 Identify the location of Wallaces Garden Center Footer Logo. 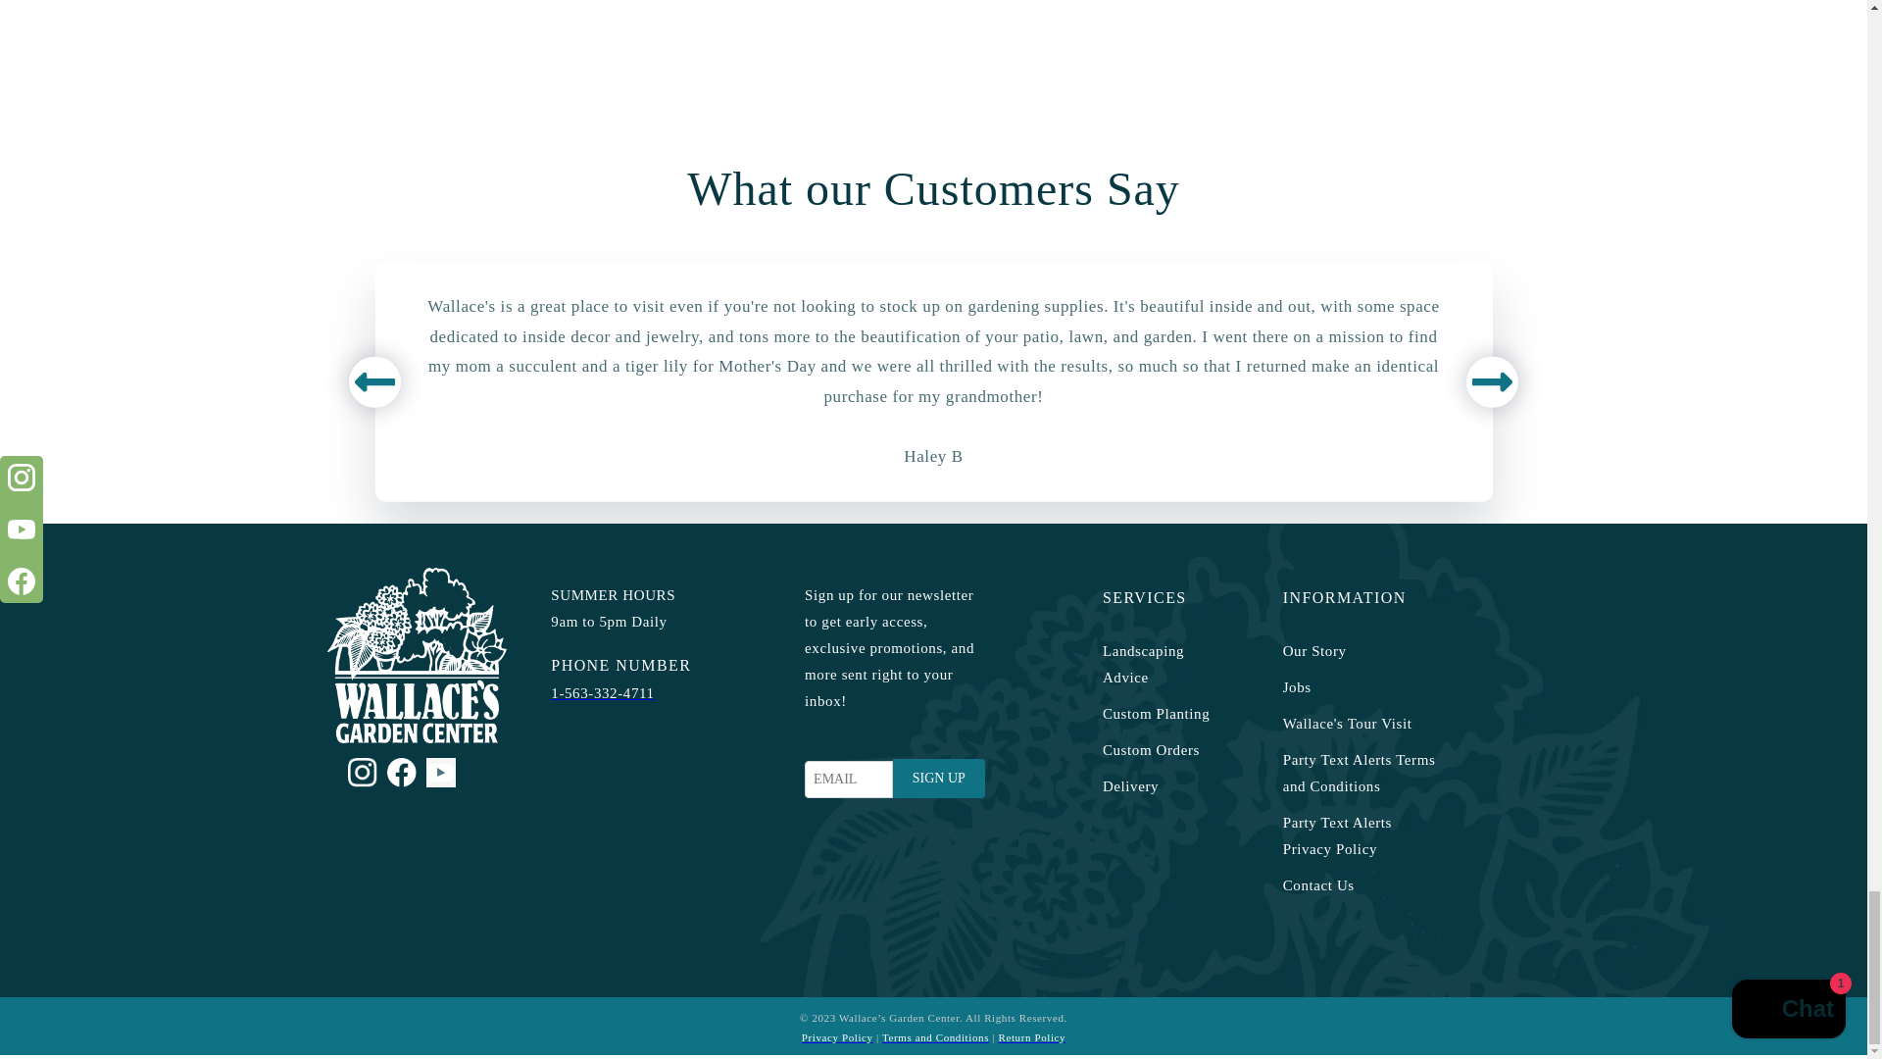
(418, 655).